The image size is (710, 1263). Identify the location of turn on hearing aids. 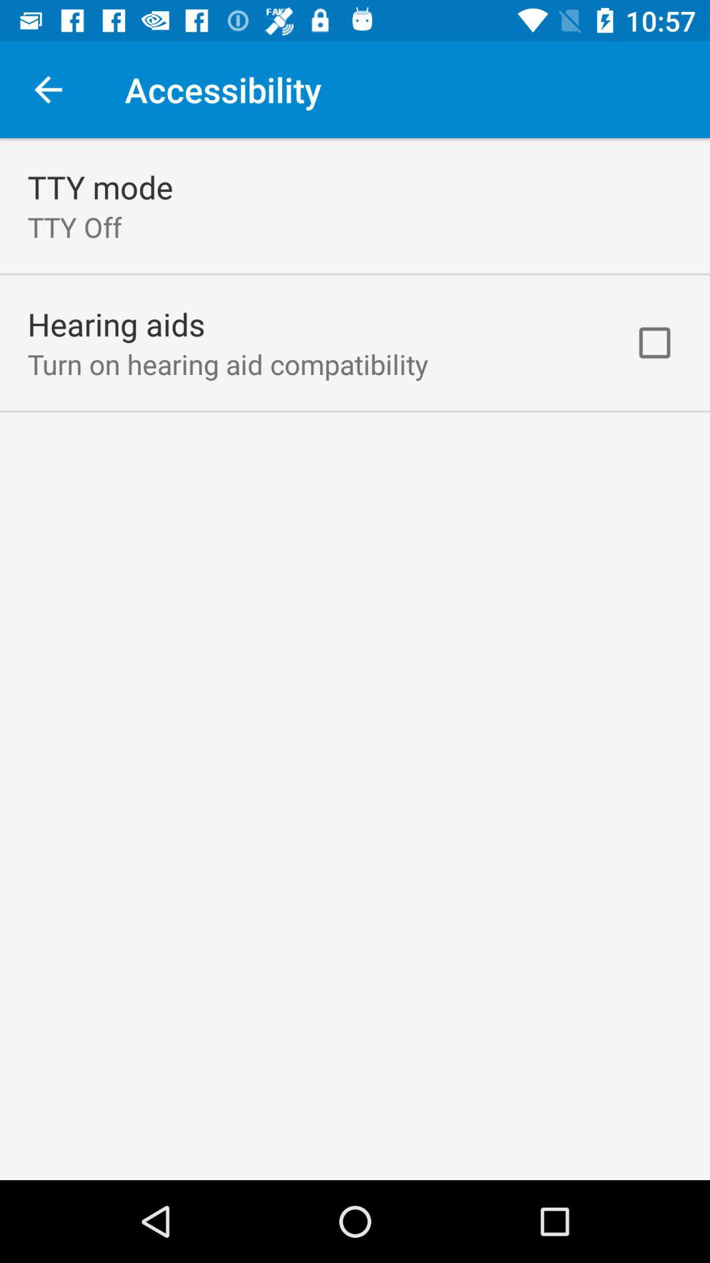
(116, 324).